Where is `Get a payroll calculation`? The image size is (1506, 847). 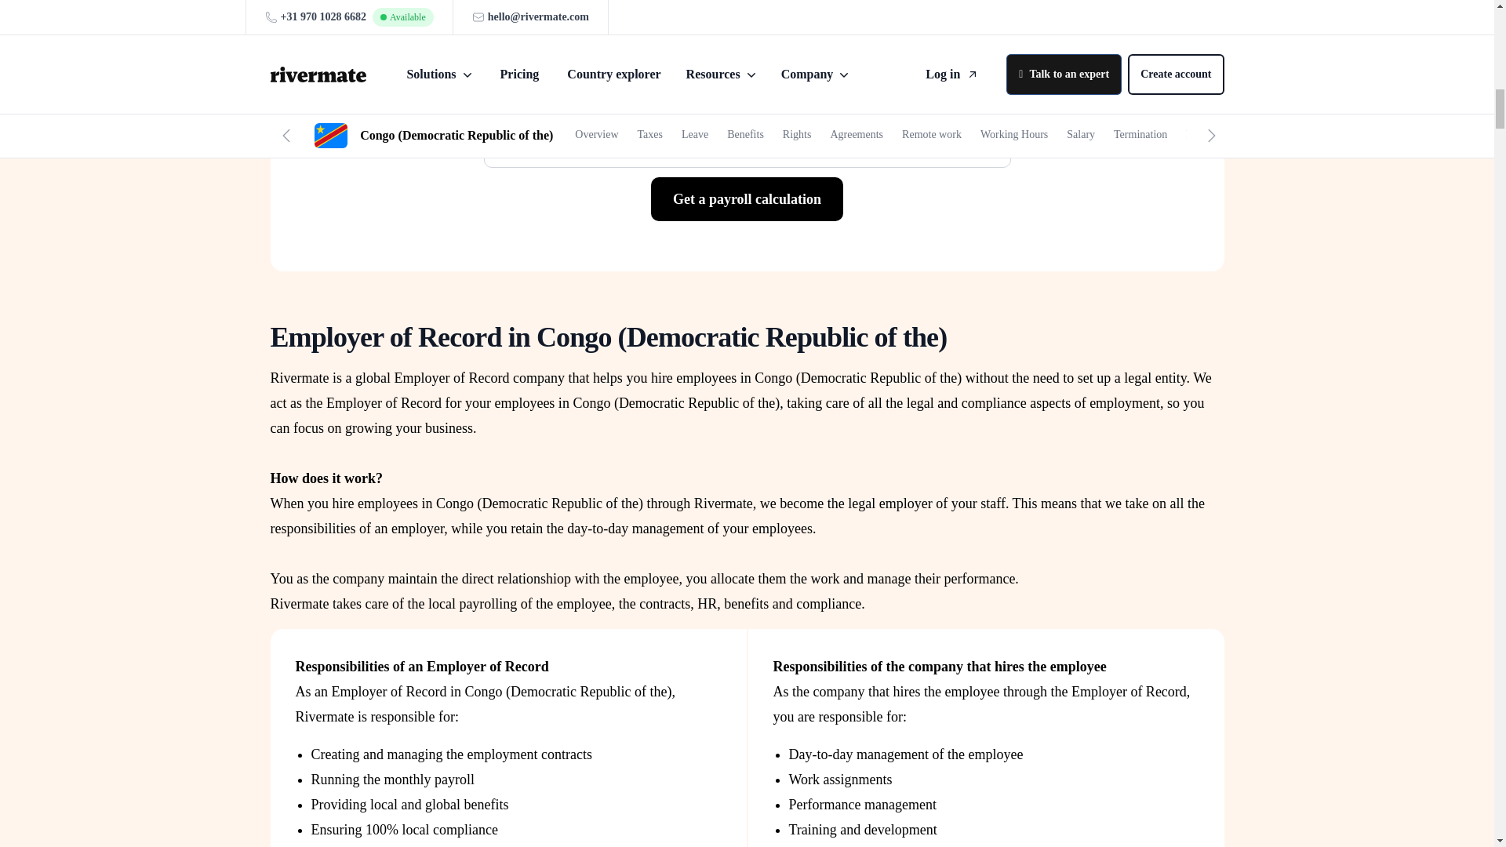
Get a payroll calculation is located at coordinates (747, 198).